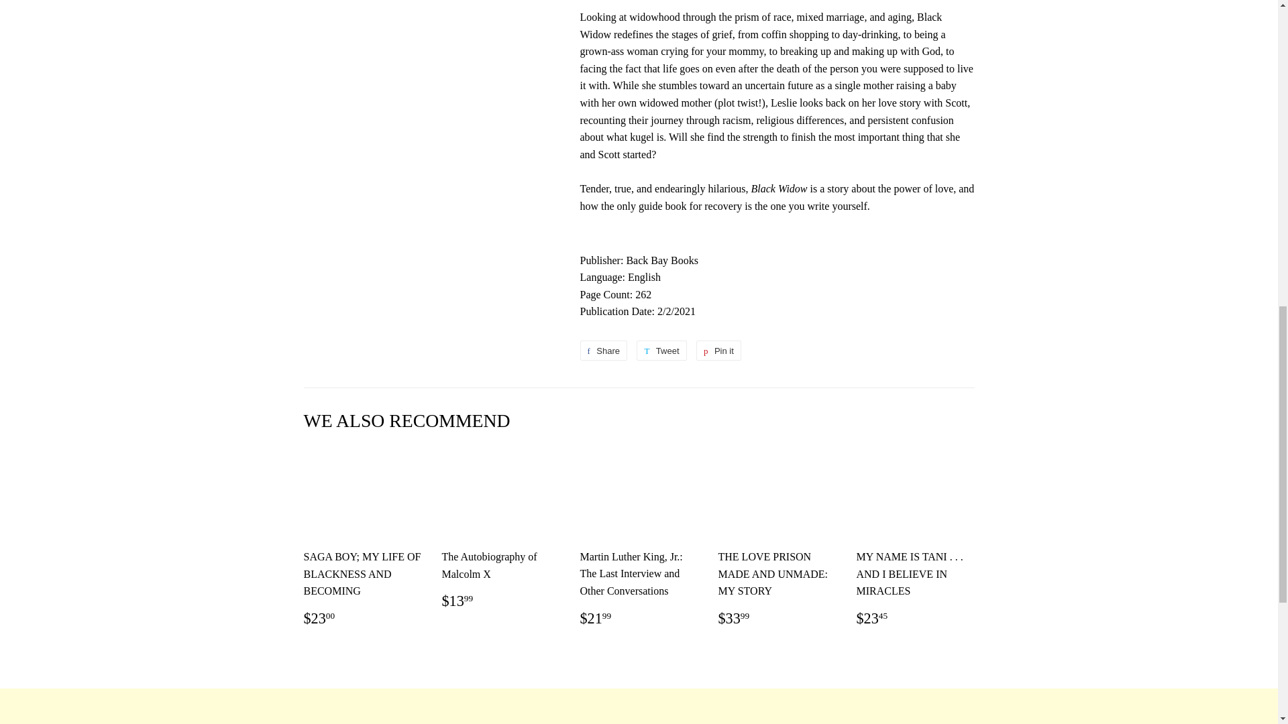 This screenshot has width=1288, height=724. I want to click on Tweet on Twitter, so click(661, 350).